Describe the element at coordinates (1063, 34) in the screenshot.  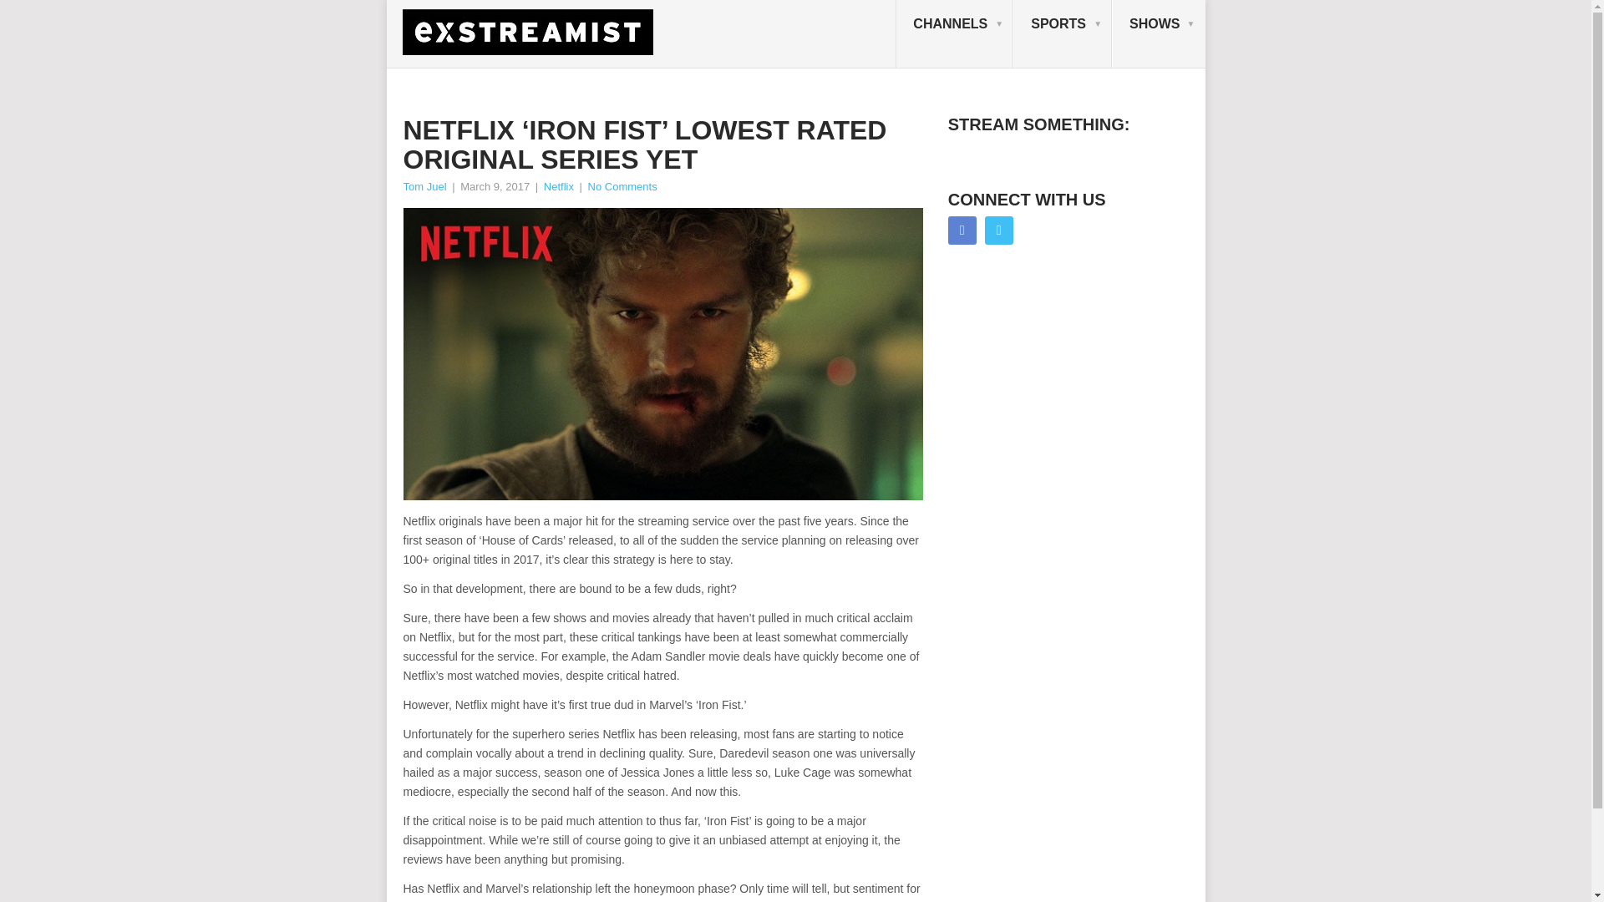
I see `Watch Sports Online` at that location.